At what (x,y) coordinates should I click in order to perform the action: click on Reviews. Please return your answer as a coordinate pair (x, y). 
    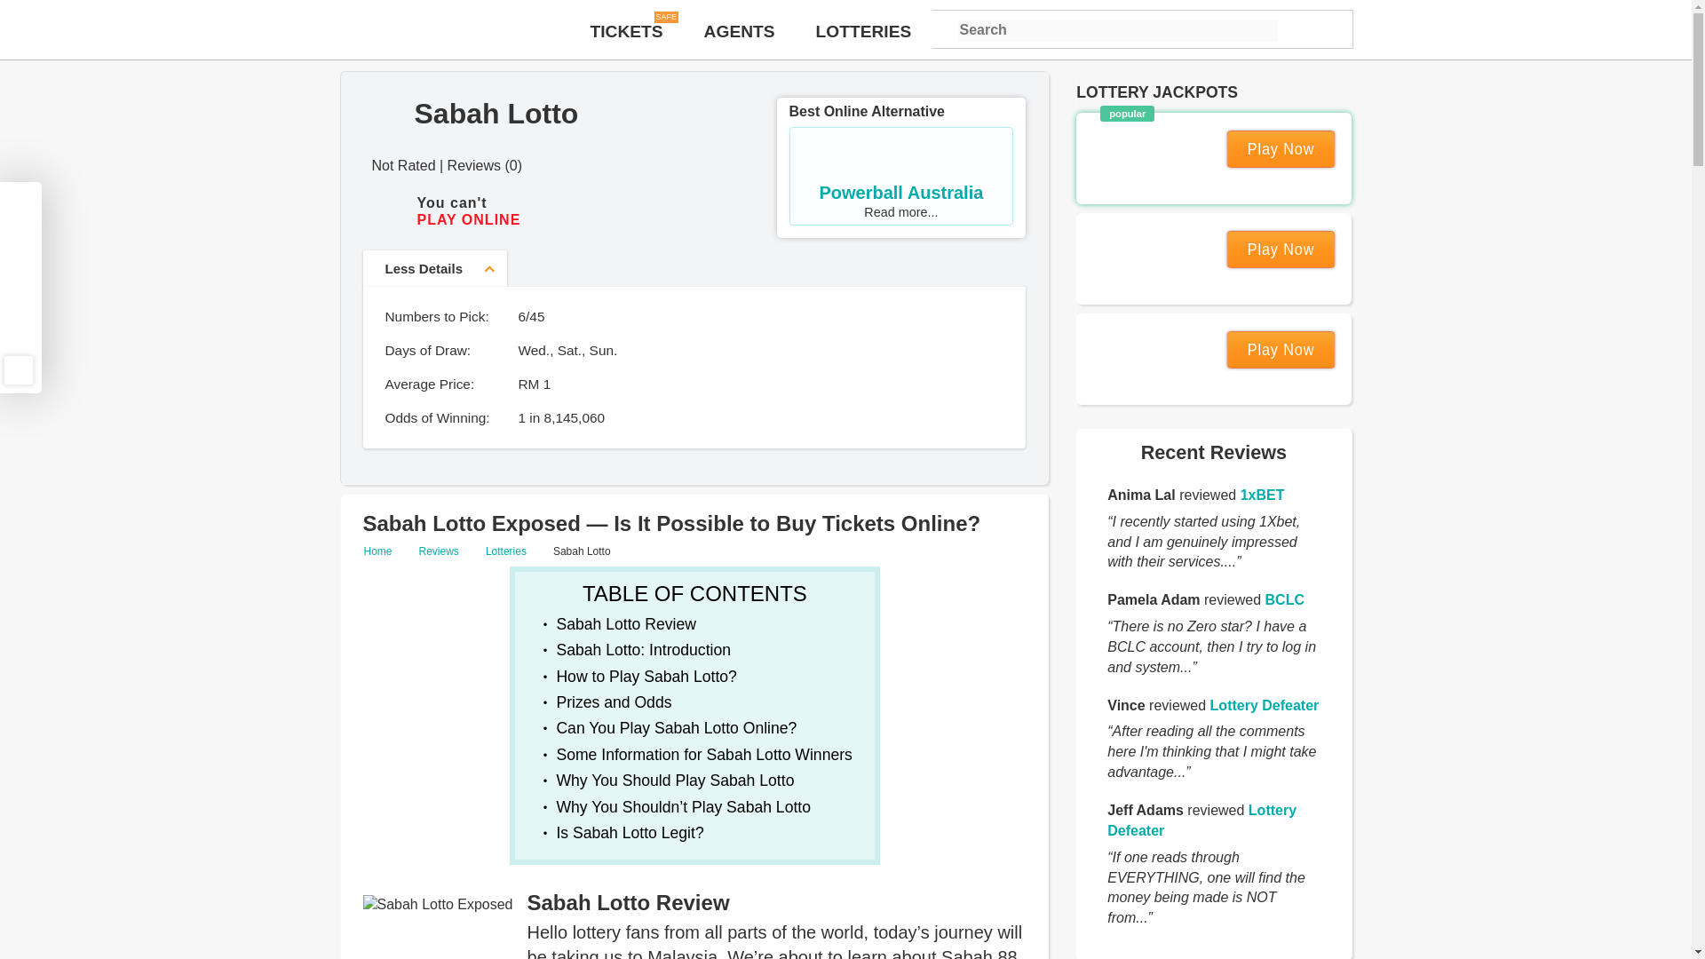
    Looking at the image, I should click on (1286, 149).